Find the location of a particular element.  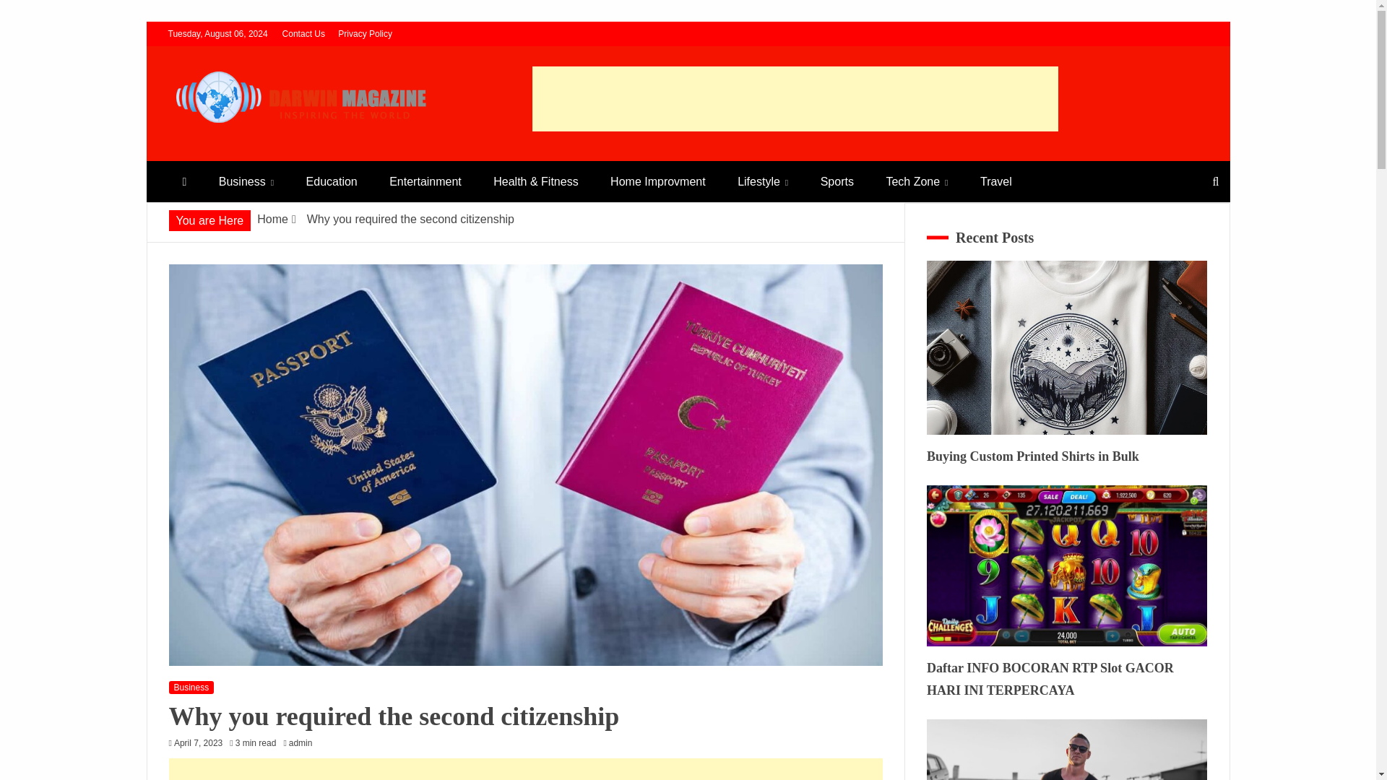

Advertisement is located at coordinates (794, 98).